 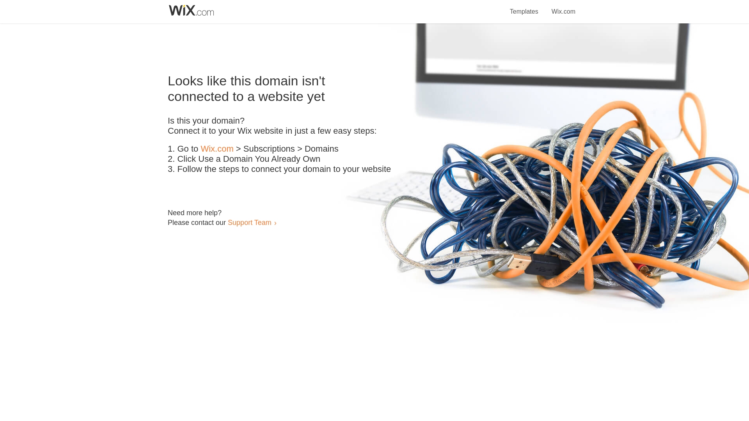 What do you see at coordinates (563, 7) in the screenshot?
I see `Wix.com` at bounding box center [563, 7].